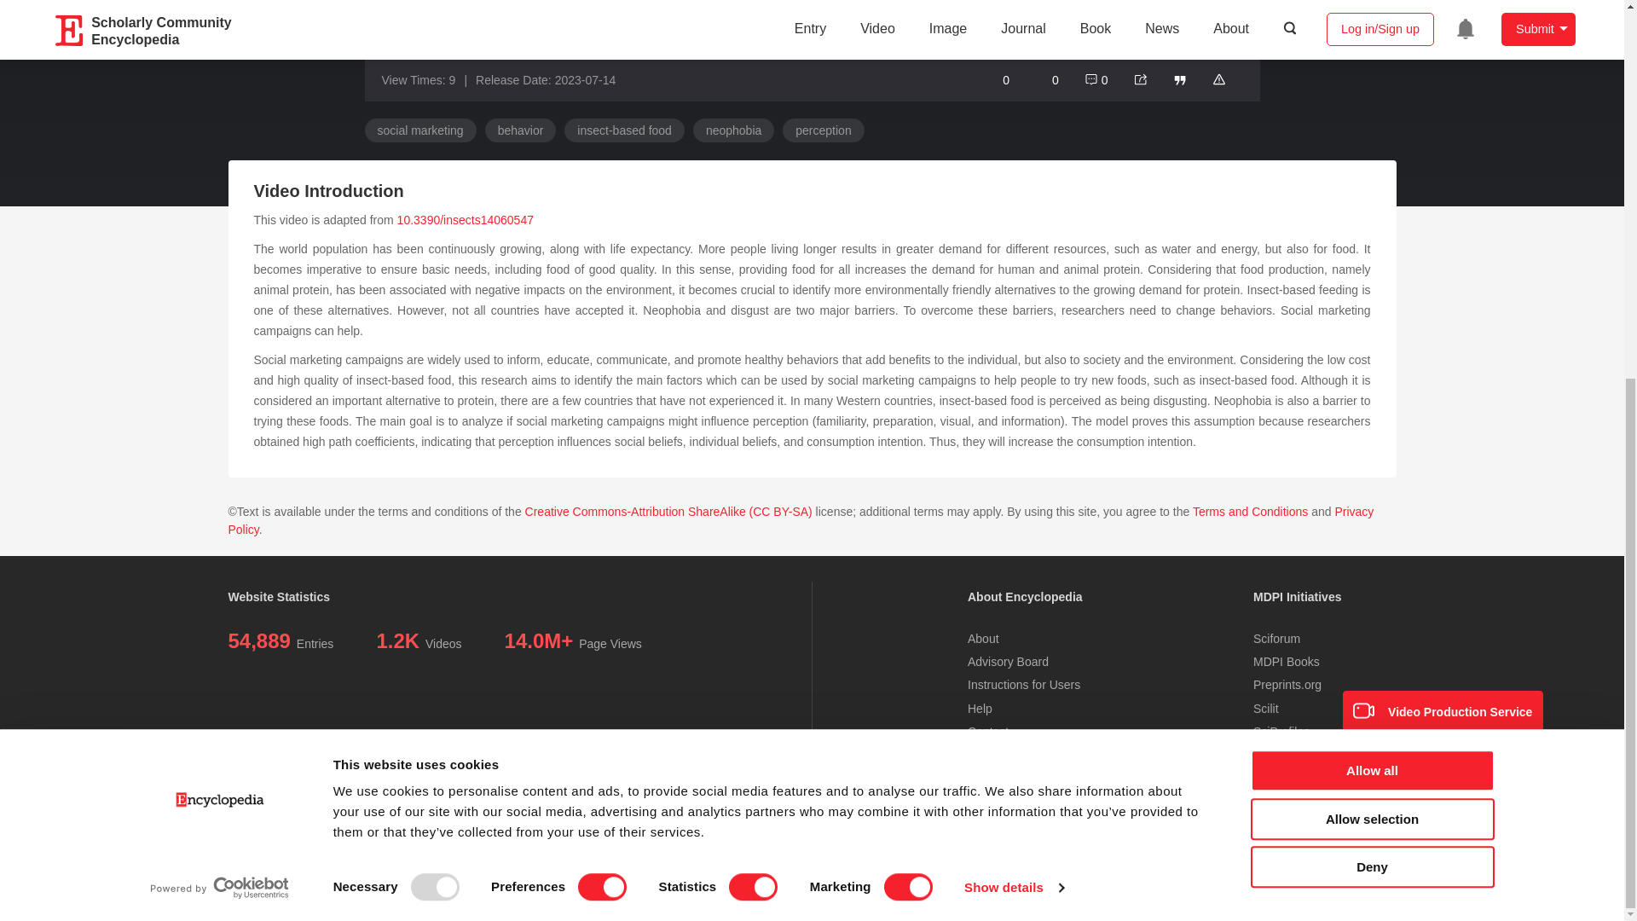 The height and width of the screenshot is (921, 1637). I want to click on Favorite, so click(998, 78).